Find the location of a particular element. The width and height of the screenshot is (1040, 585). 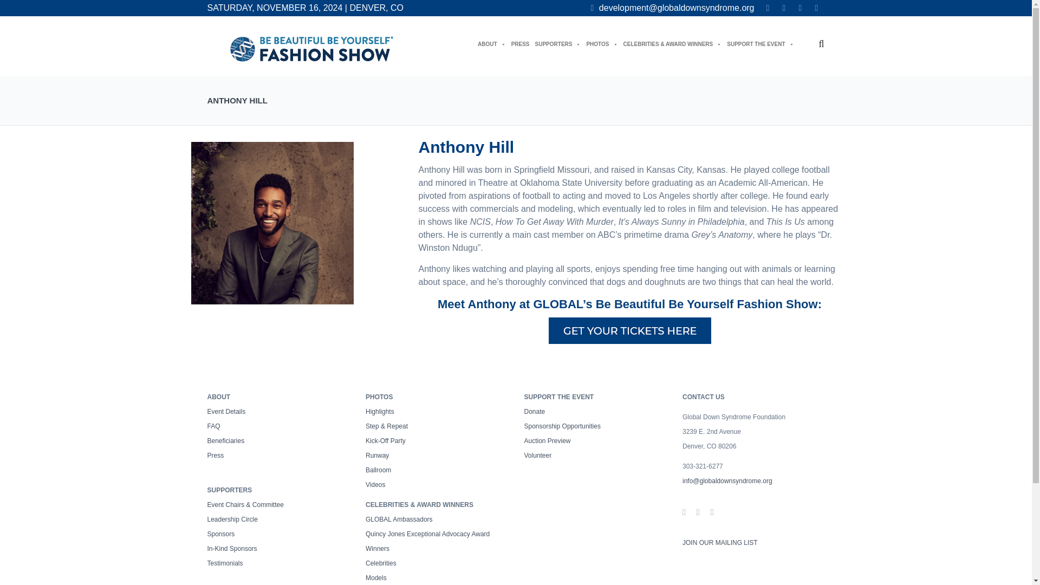

Be Beautiful Be Yourself Fashion Show is located at coordinates (311, 49).